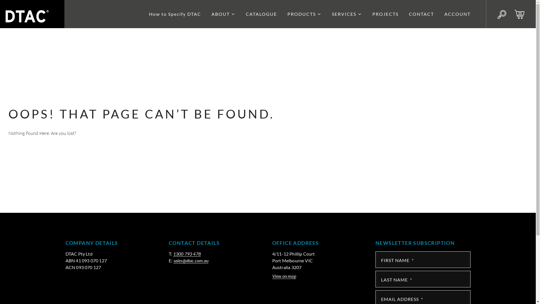 This screenshot has height=304, width=540. What do you see at coordinates (421, 14) in the screenshot?
I see `CONTACT` at bounding box center [421, 14].